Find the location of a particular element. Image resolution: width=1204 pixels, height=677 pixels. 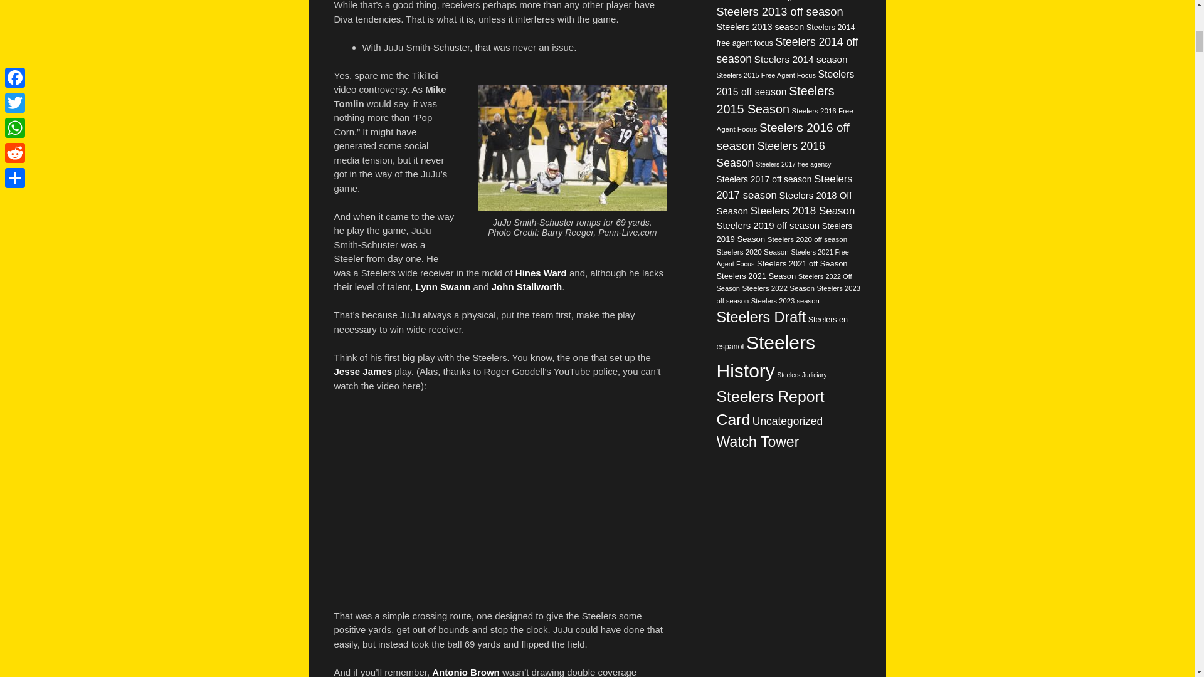

John Stallworth is located at coordinates (527, 286).